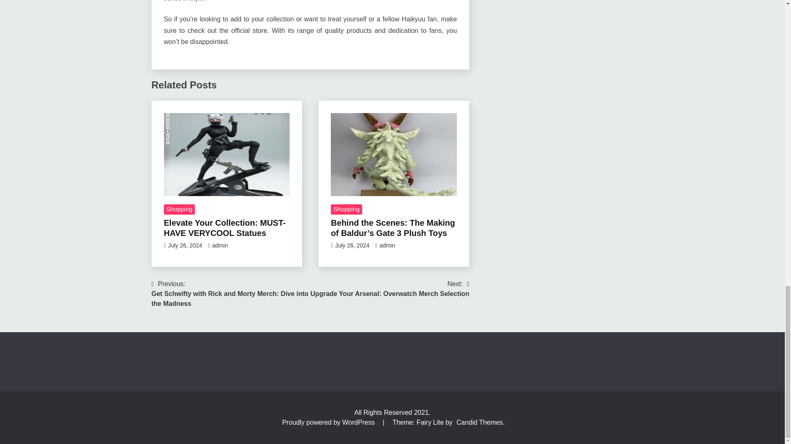 This screenshot has width=791, height=444. What do you see at coordinates (390, 289) in the screenshot?
I see `admin` at bounding box center [390, 289].